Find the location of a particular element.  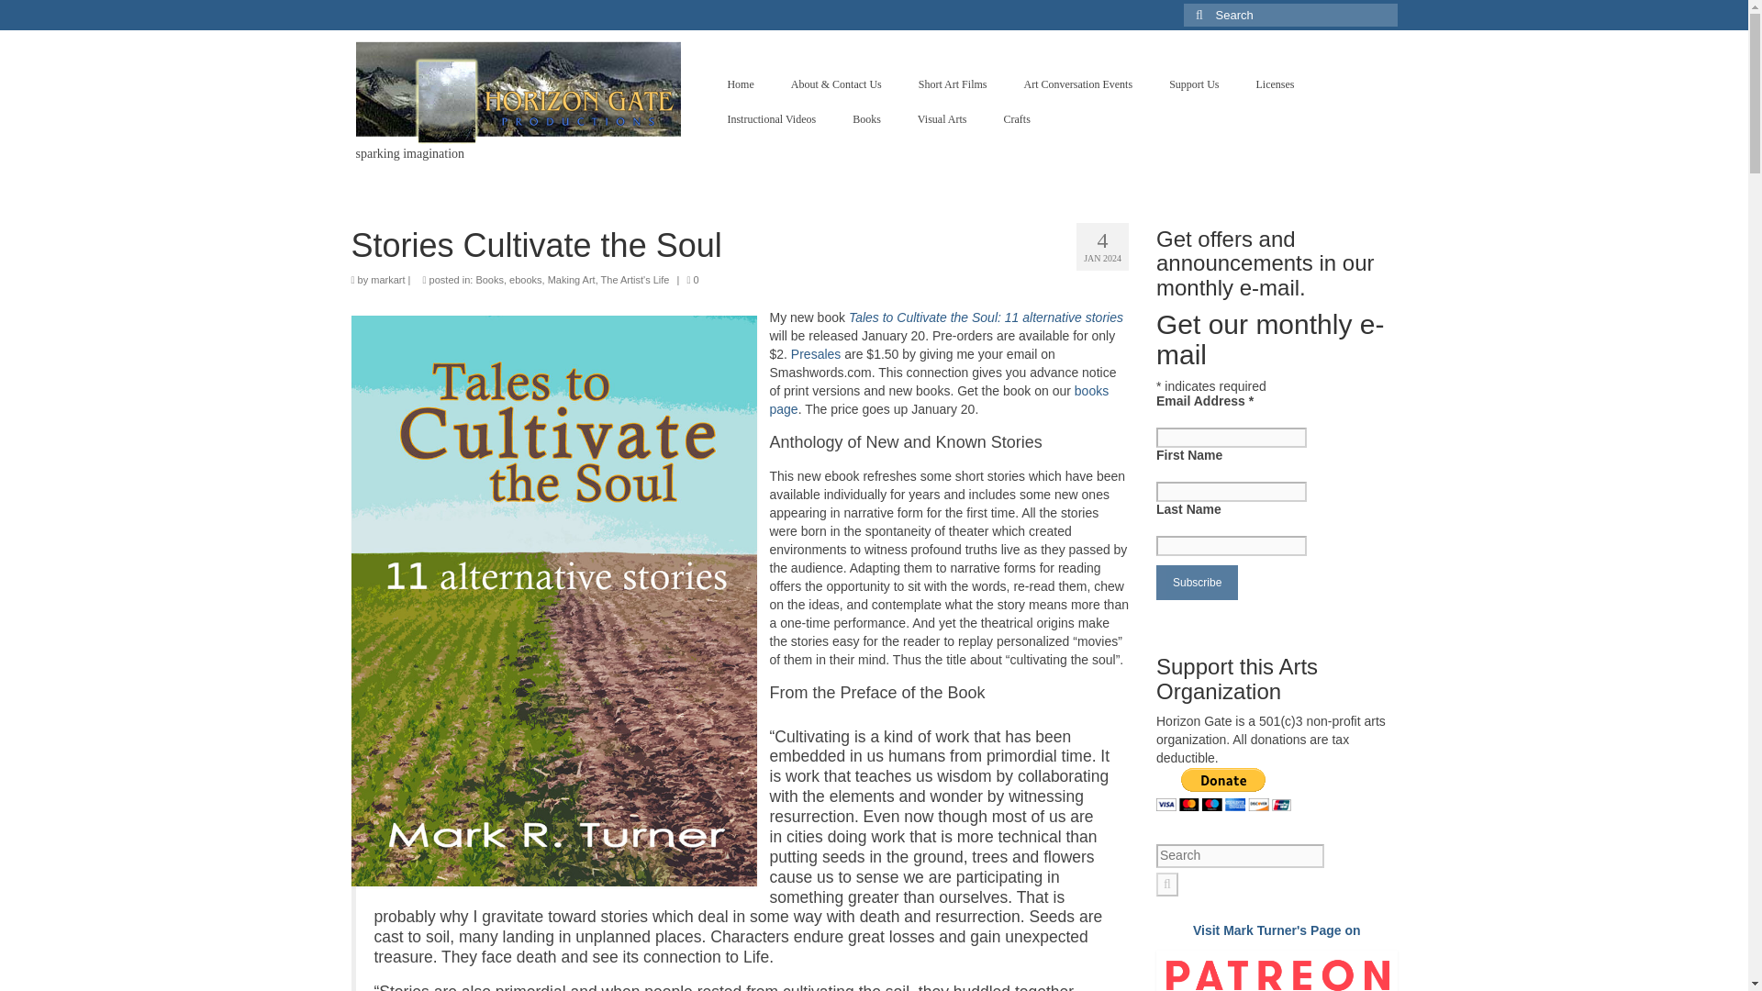

Presales is located at coordinates (815, 354).